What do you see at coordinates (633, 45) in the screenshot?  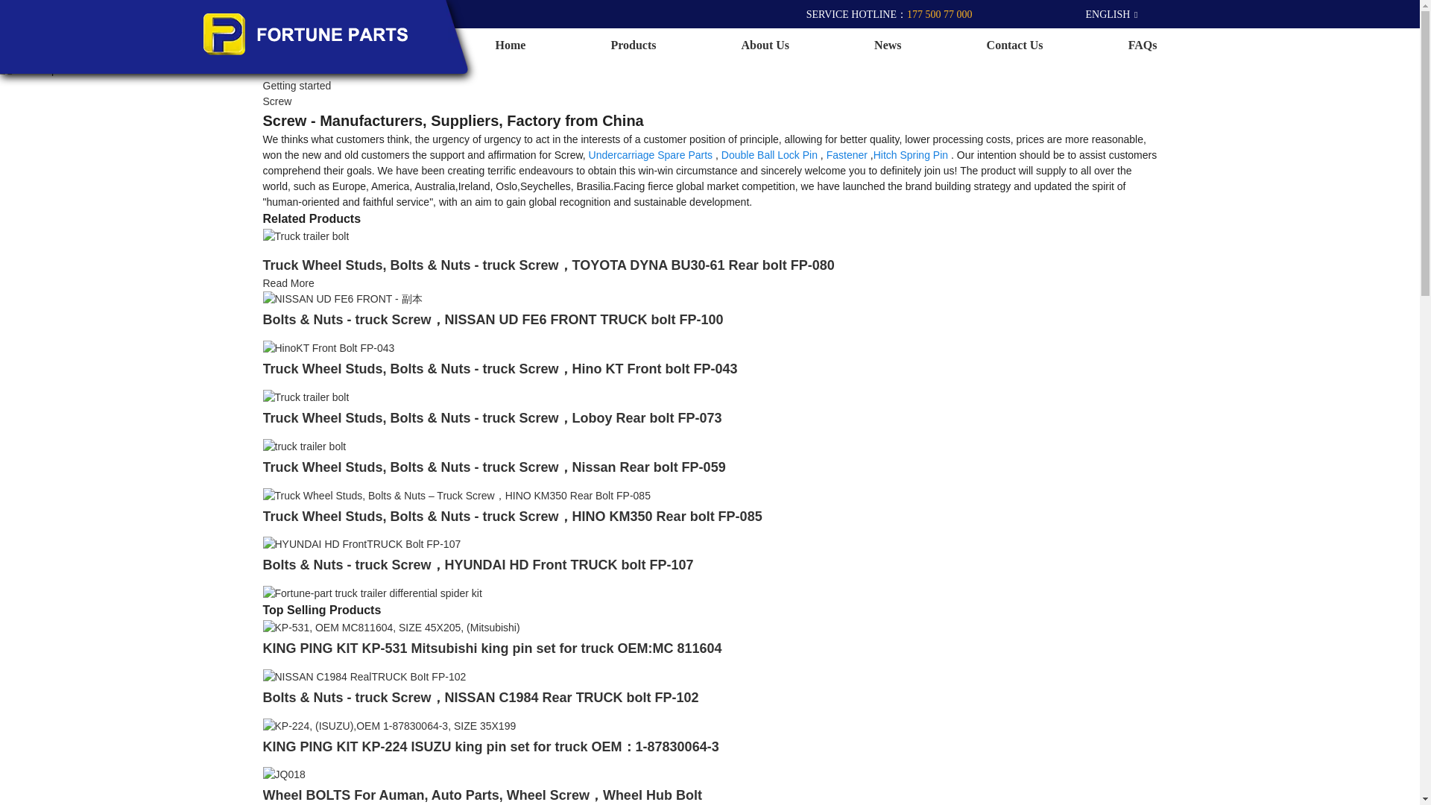 I see `Products` at bounding box center [633, 45].